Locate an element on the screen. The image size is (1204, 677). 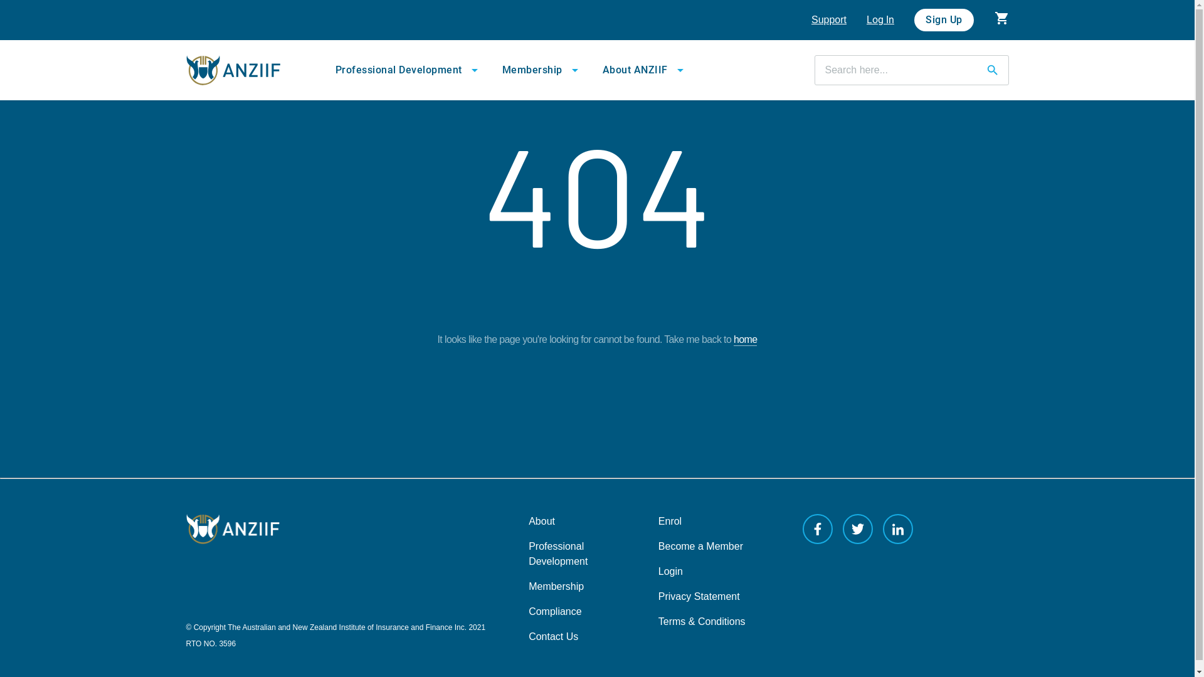
Become a Member is located at coordinates (701, 547).